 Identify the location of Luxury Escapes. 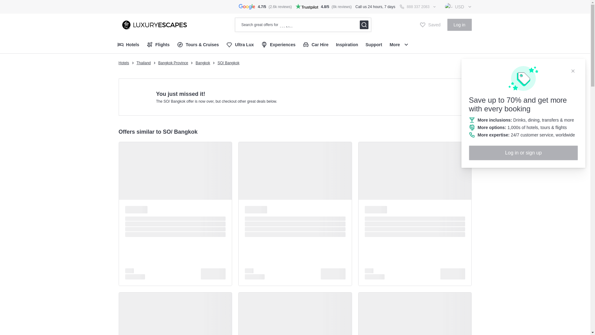
(152, 25).